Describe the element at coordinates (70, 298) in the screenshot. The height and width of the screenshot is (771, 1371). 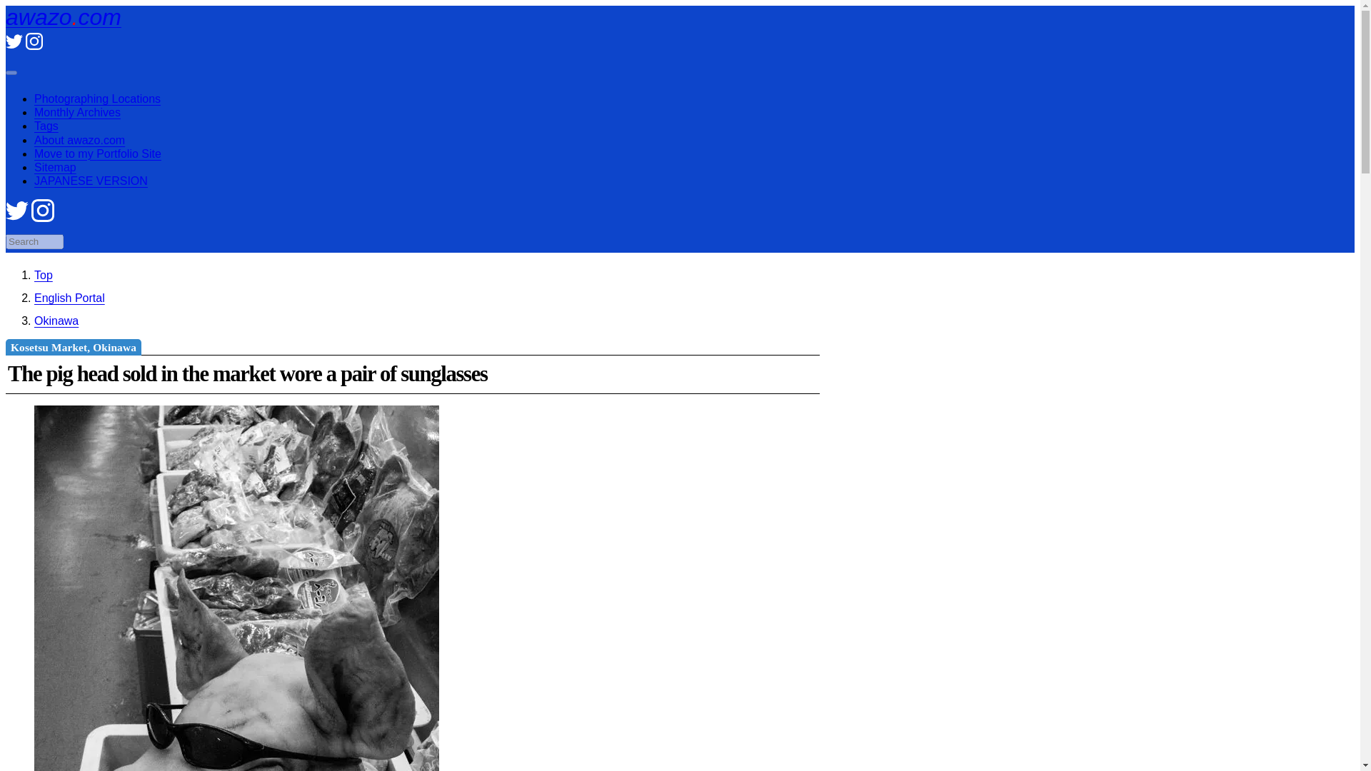
I see `English Portal` at that location.